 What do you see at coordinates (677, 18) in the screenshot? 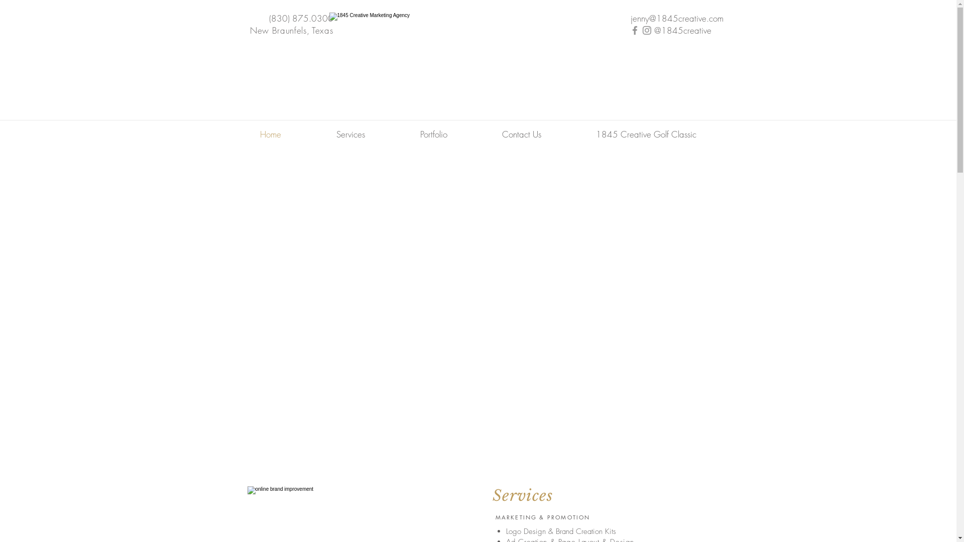
I see `jenny@1845creative.com` at bounding box center [677, 18].